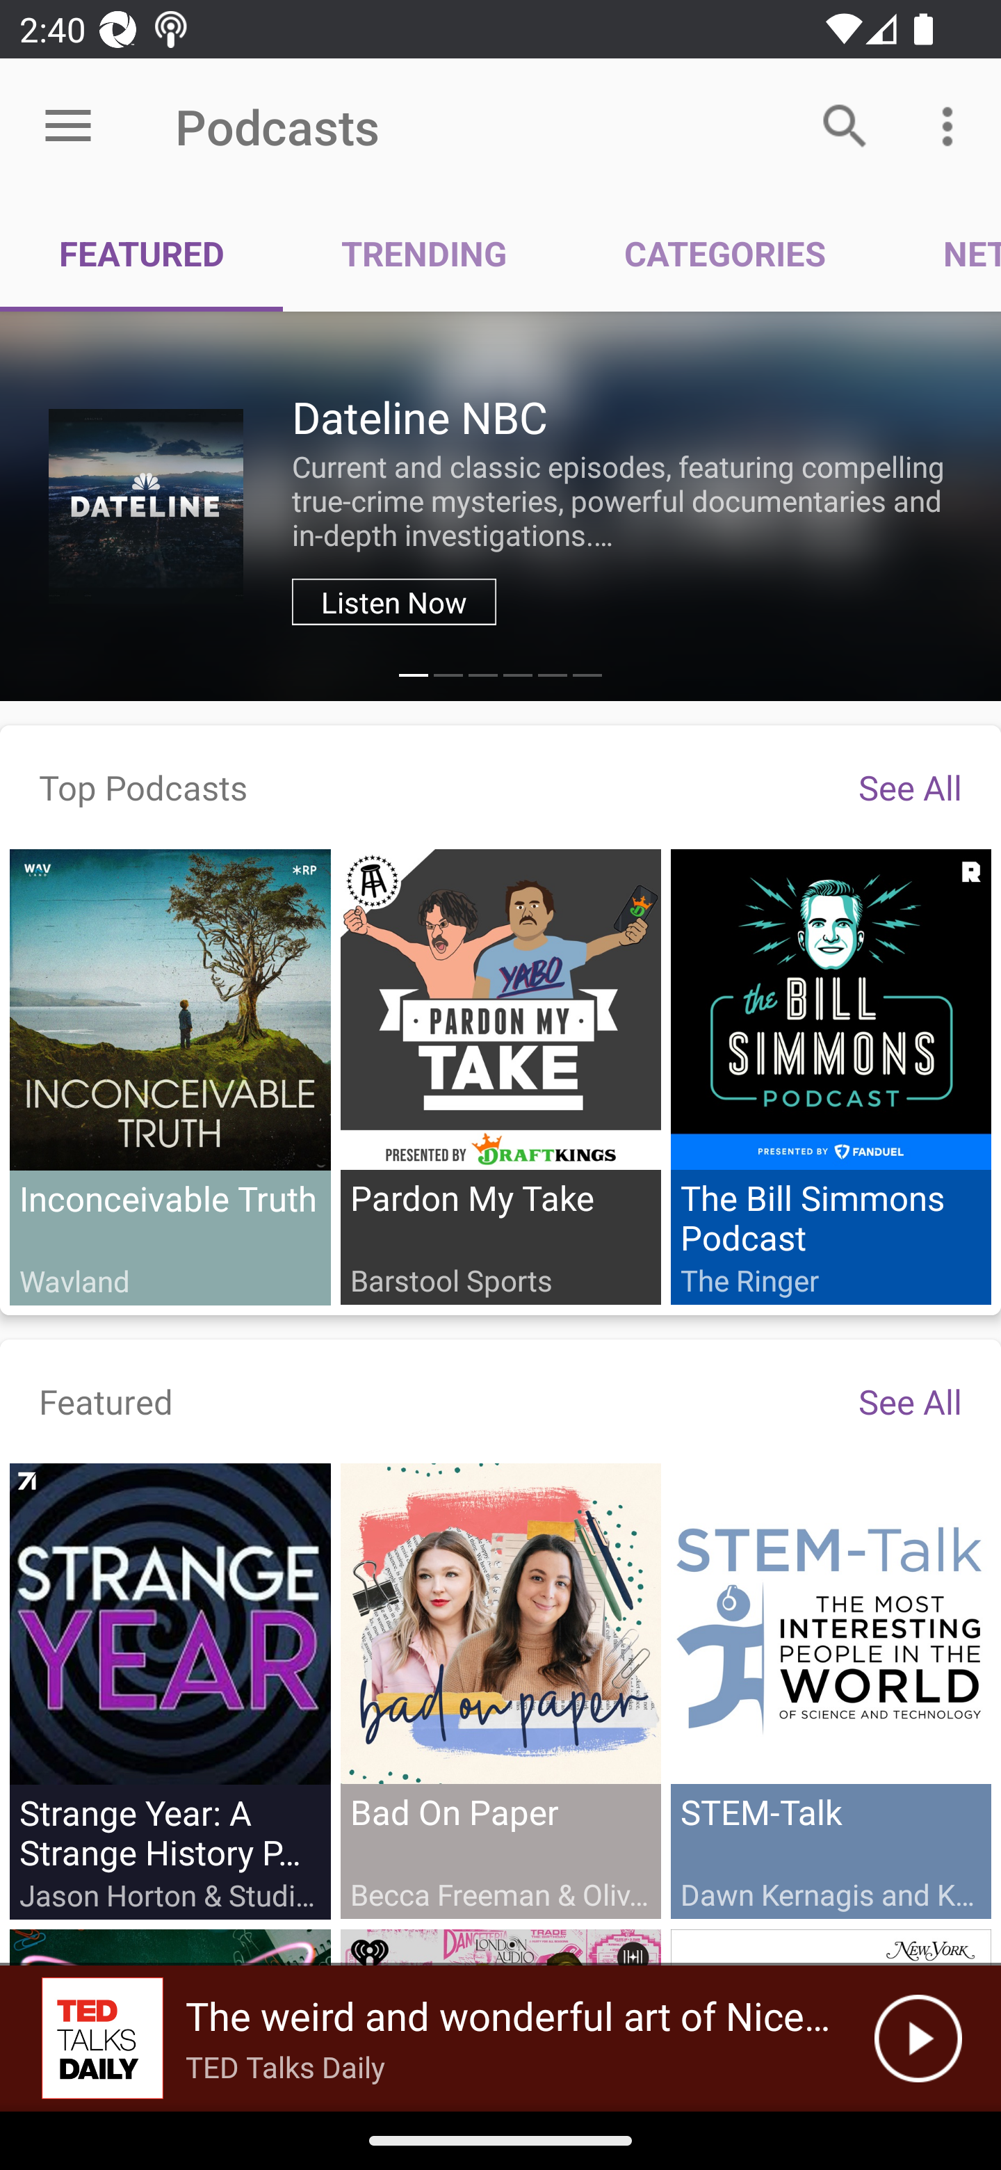 This screenshot has height=2170, width=1001. Describe the element at coordinates (952, 125) in the screenshot. I see `More options` at that location.